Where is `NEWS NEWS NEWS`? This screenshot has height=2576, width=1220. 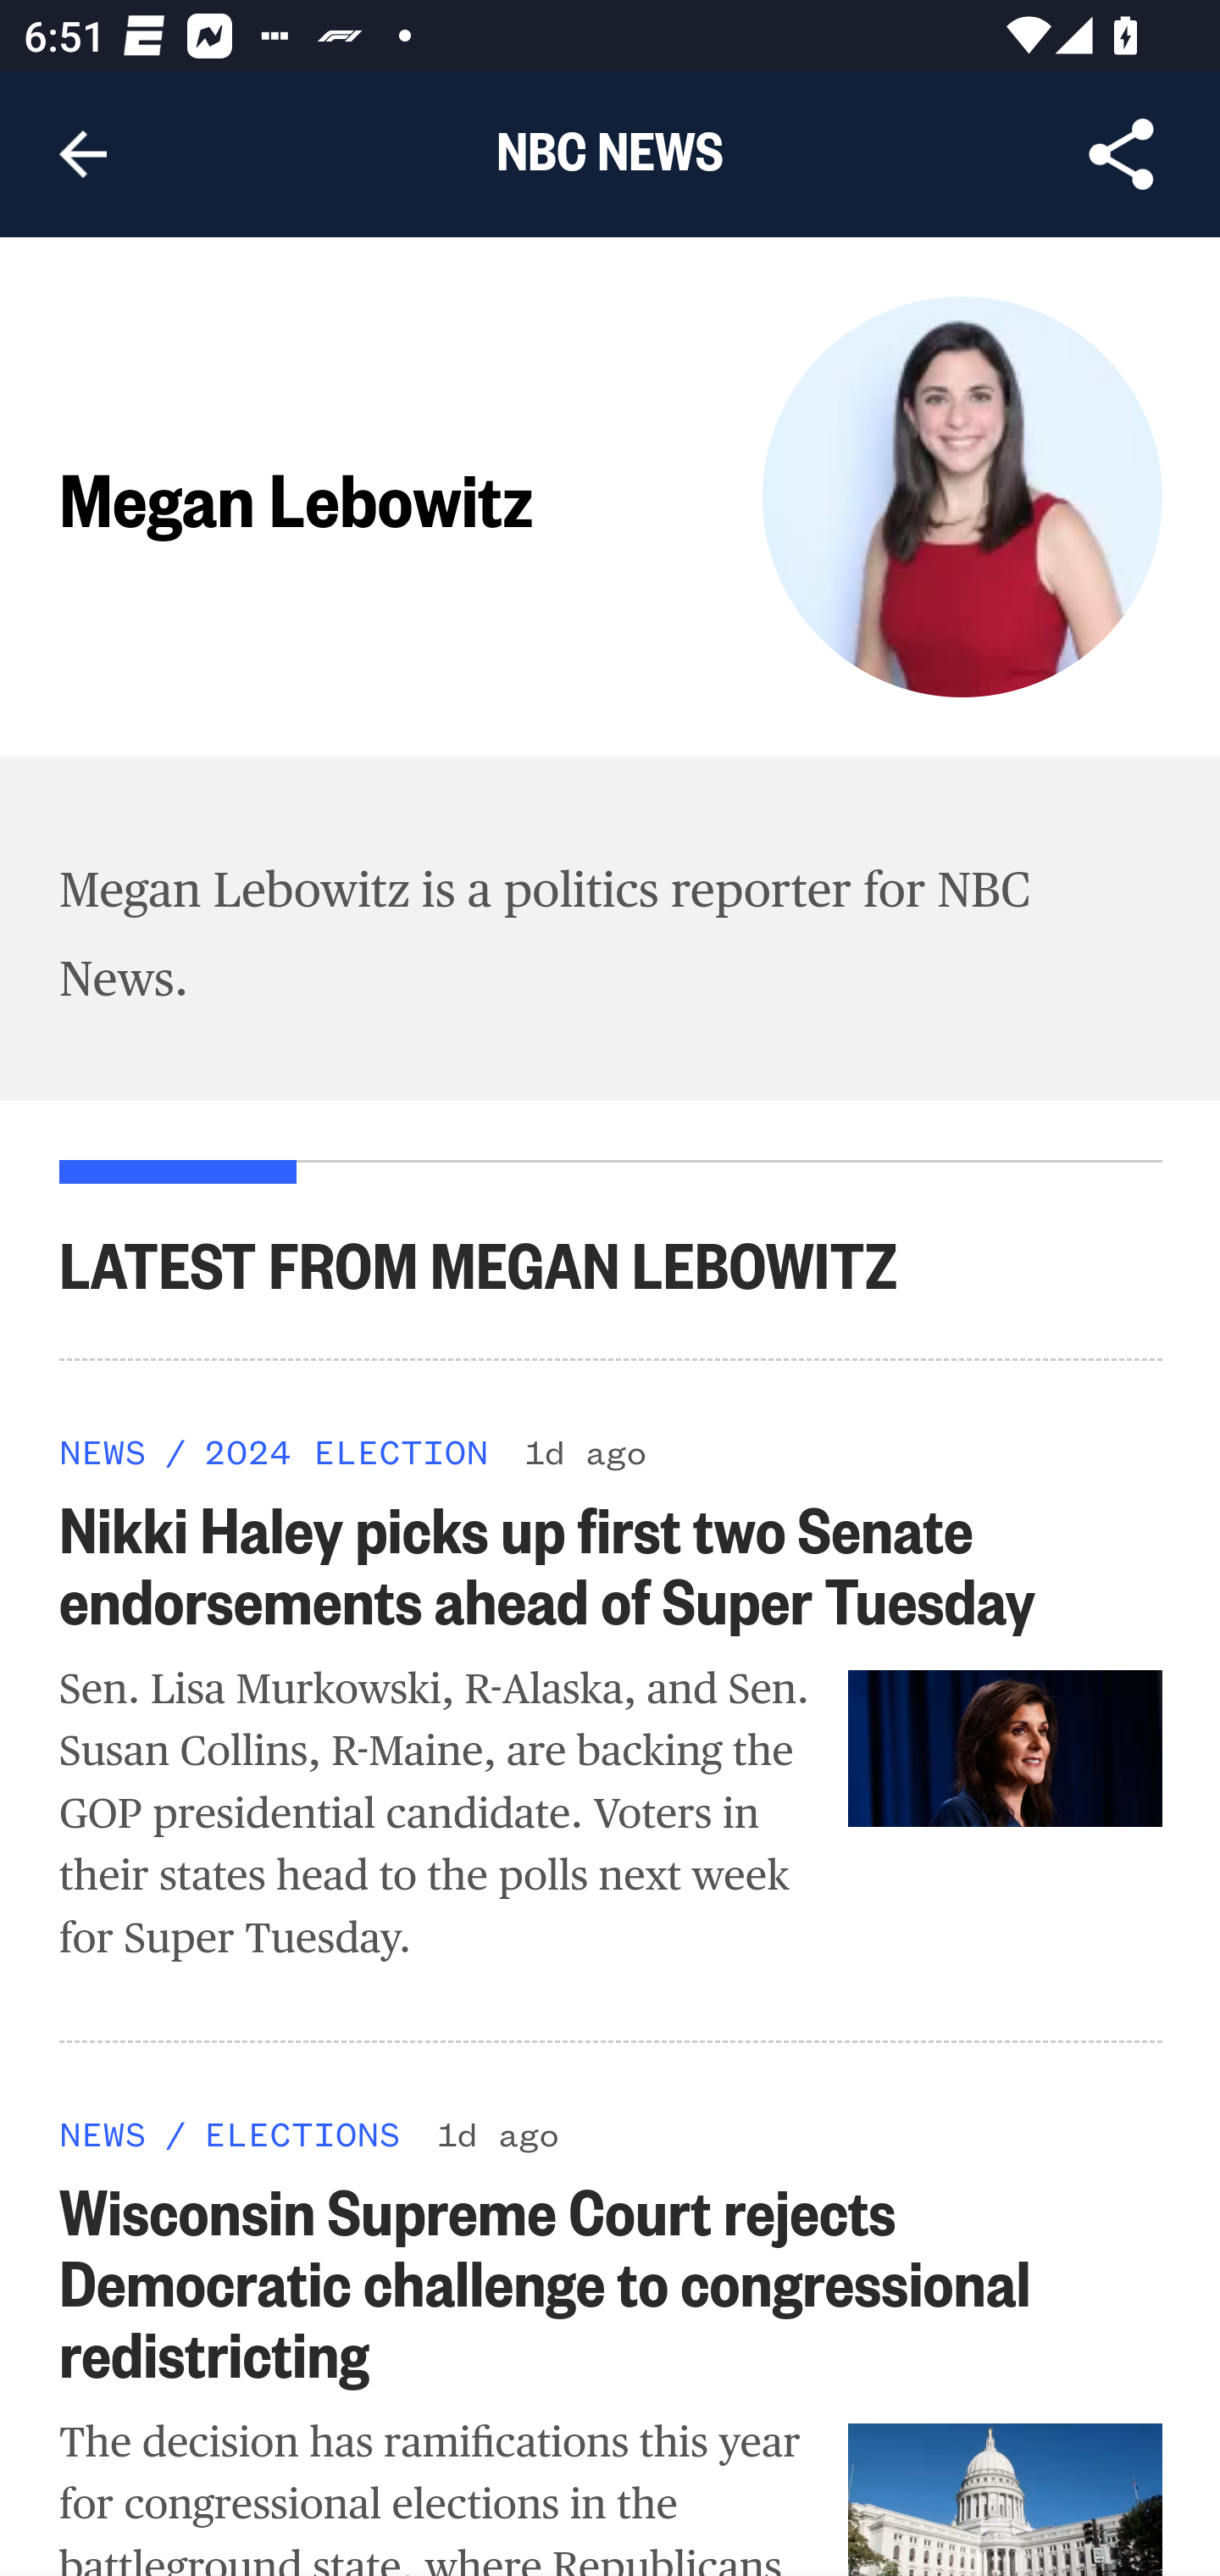 NEWS NEWS NEWS is located at coordinates (103, 1450).